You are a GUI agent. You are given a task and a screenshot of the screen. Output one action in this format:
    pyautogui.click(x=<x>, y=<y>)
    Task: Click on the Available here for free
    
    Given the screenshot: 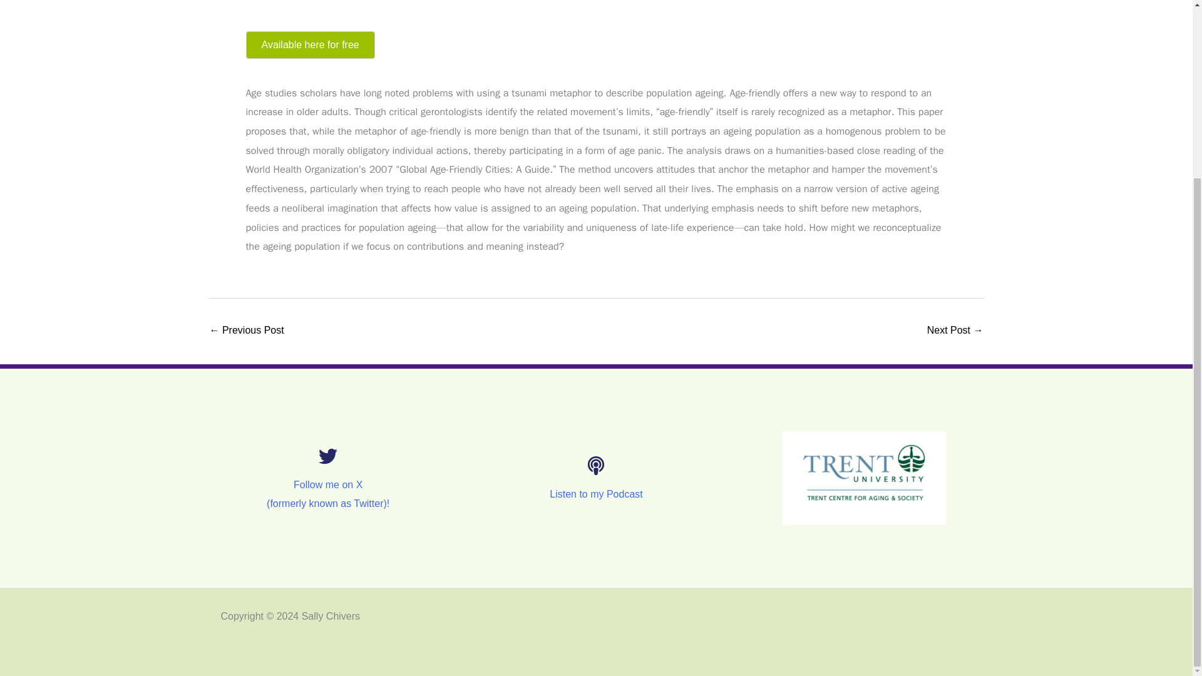 What is the action you would take?
    pyautogui.click(x=309, y=44)
    